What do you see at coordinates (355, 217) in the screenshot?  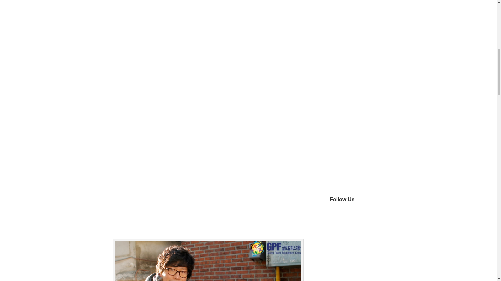 I see `Follow on Youtube` at bounding box center [355, 217].